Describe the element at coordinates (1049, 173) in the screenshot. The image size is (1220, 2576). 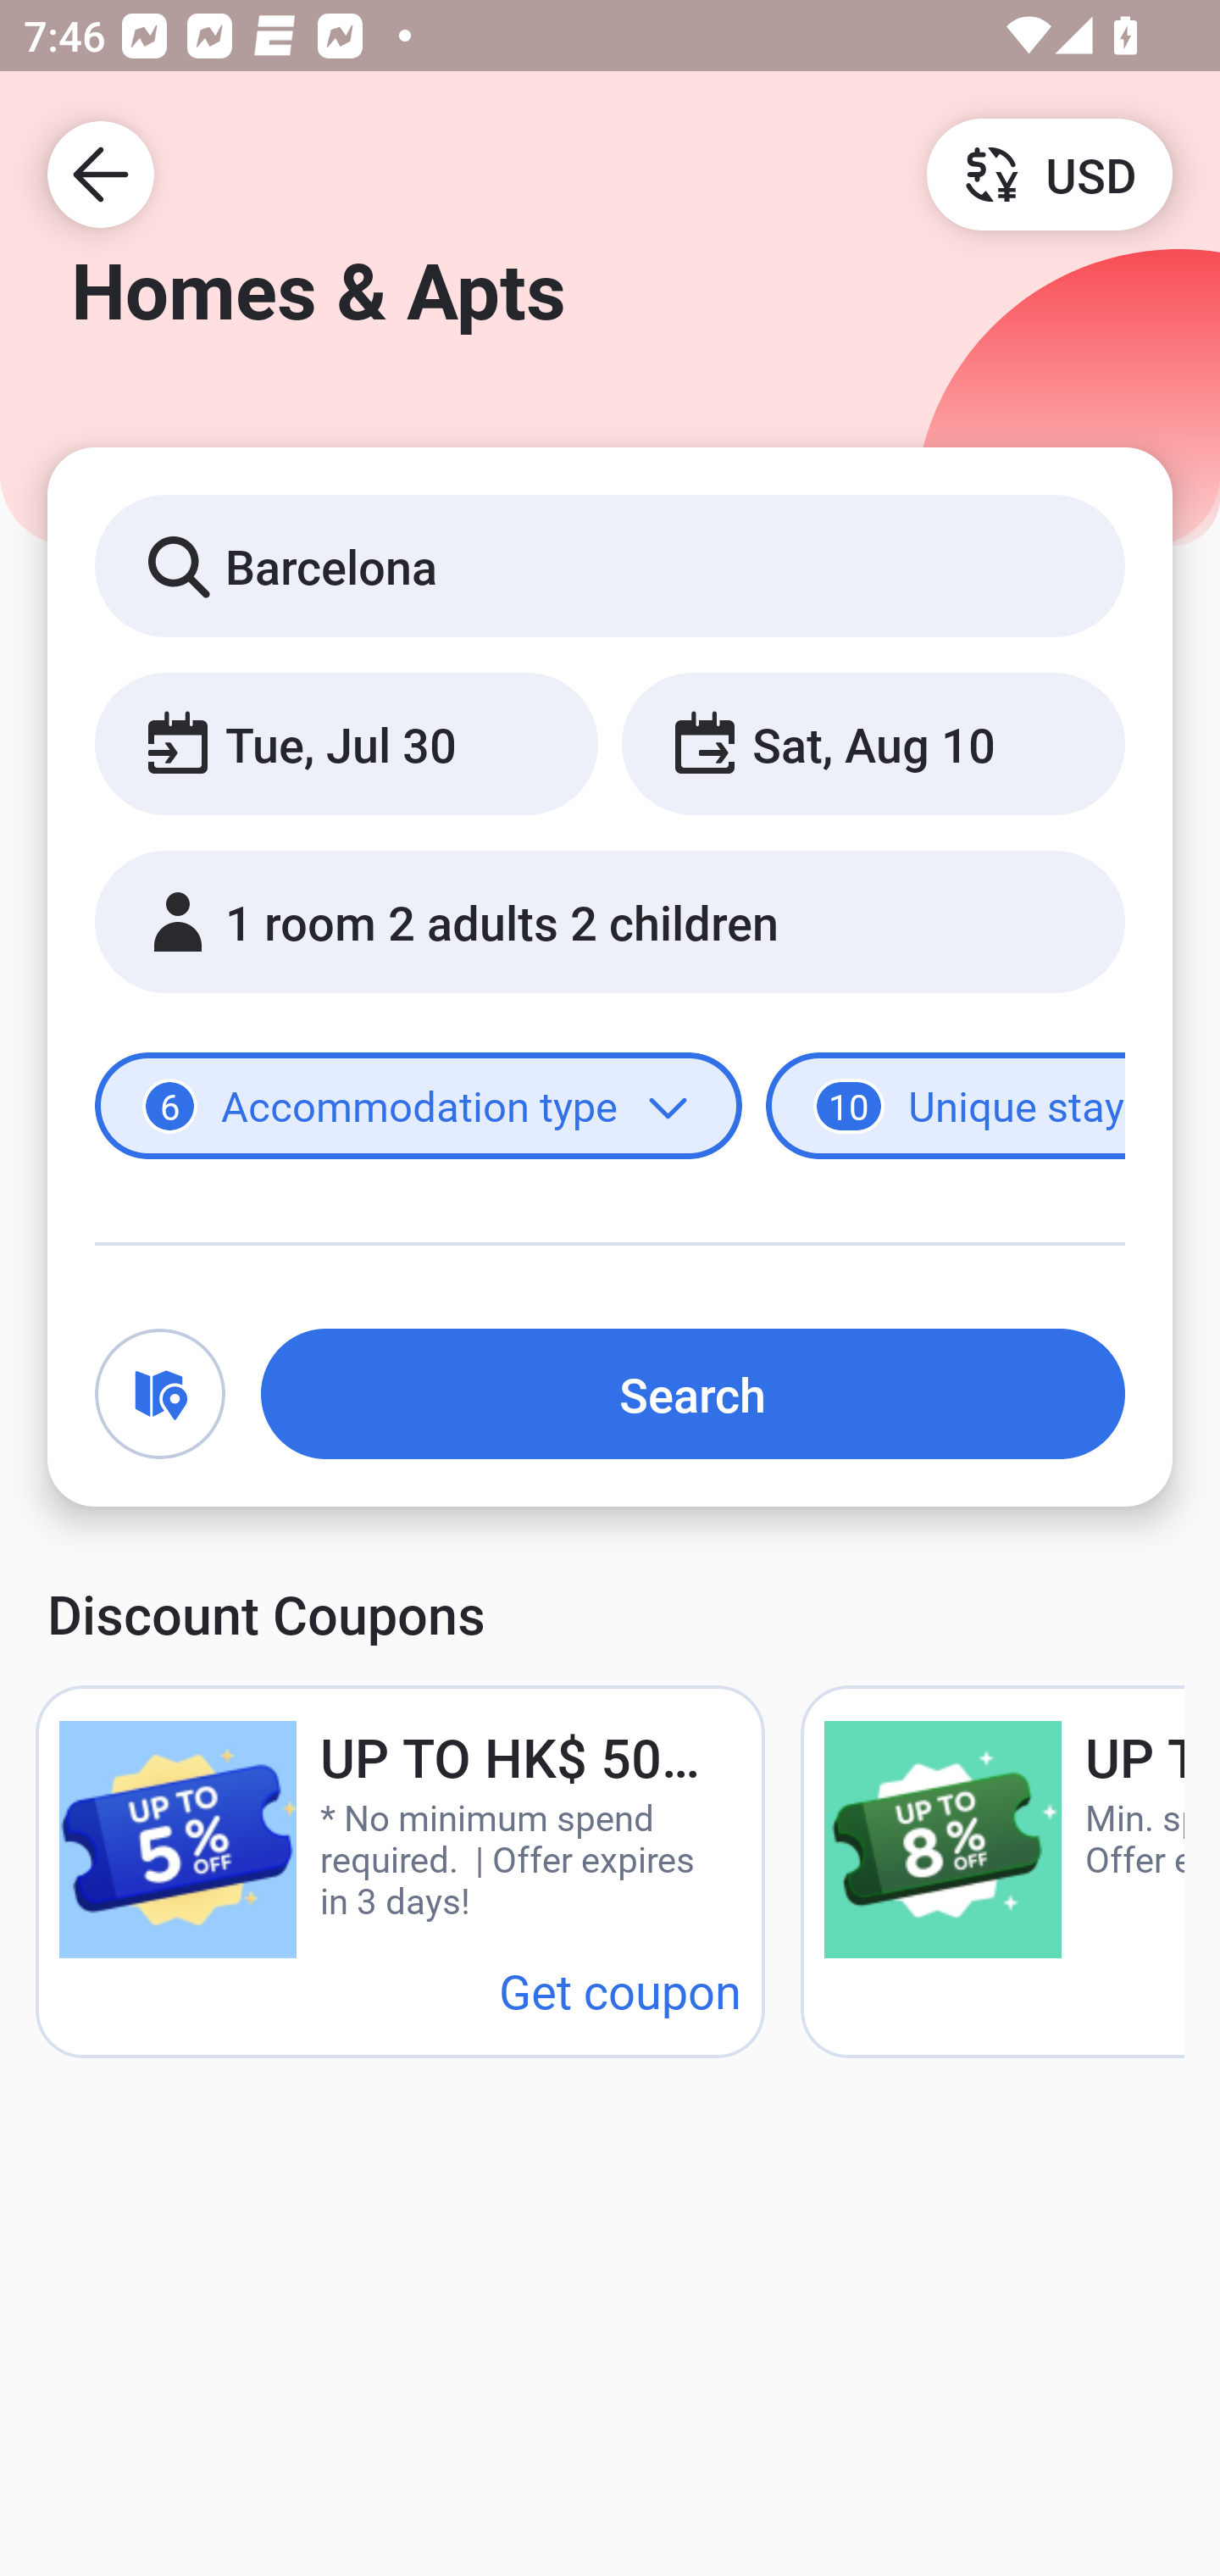
I see `USD` at that location.